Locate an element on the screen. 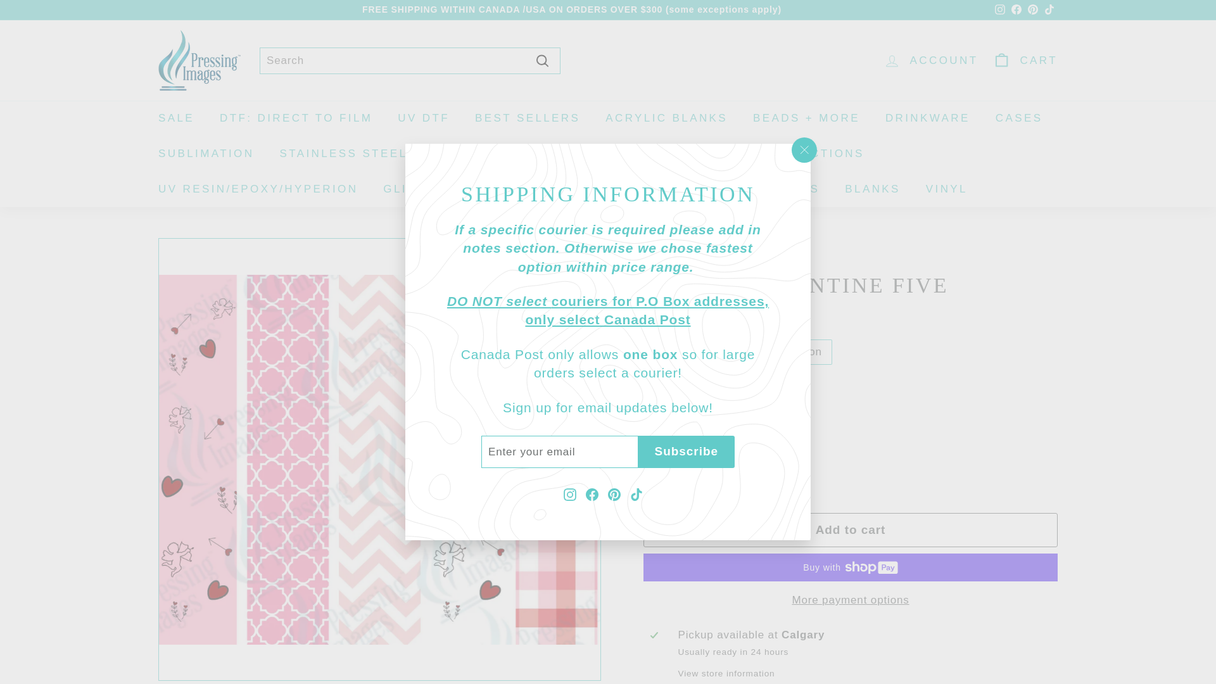 This screenshot has width=1216, height=684. BEST SELLERS is located at coordinates (493, 153).